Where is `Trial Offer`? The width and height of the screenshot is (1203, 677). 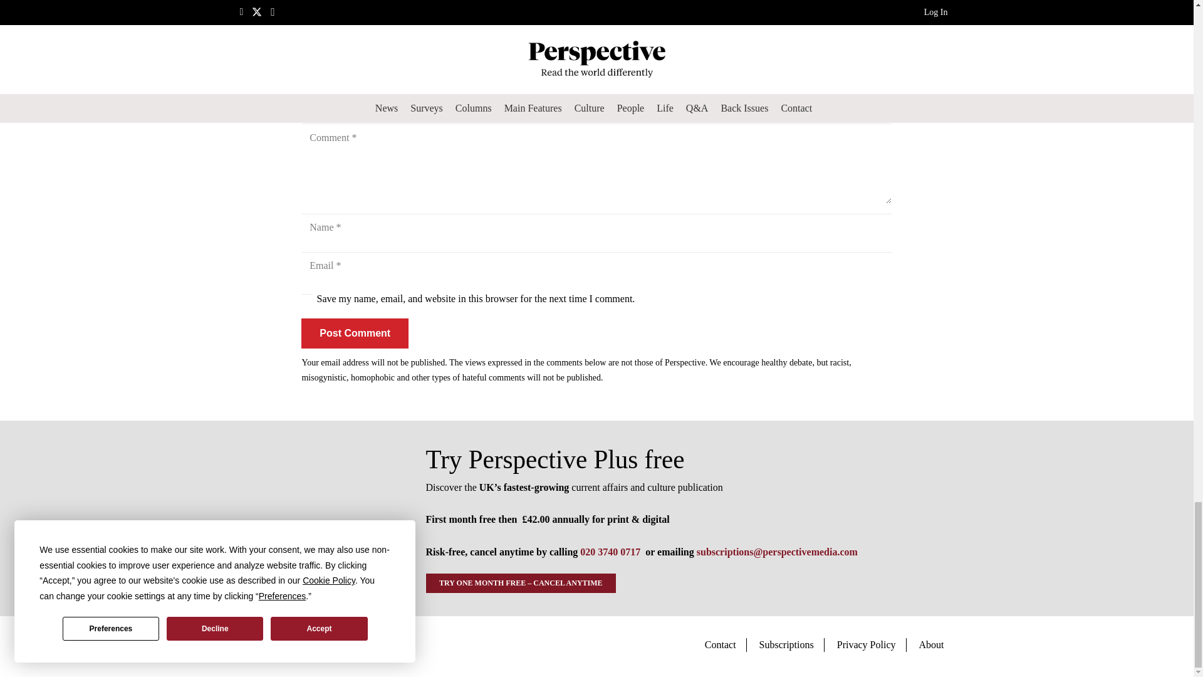
Trial Offer is located at coordinates (317, 518).